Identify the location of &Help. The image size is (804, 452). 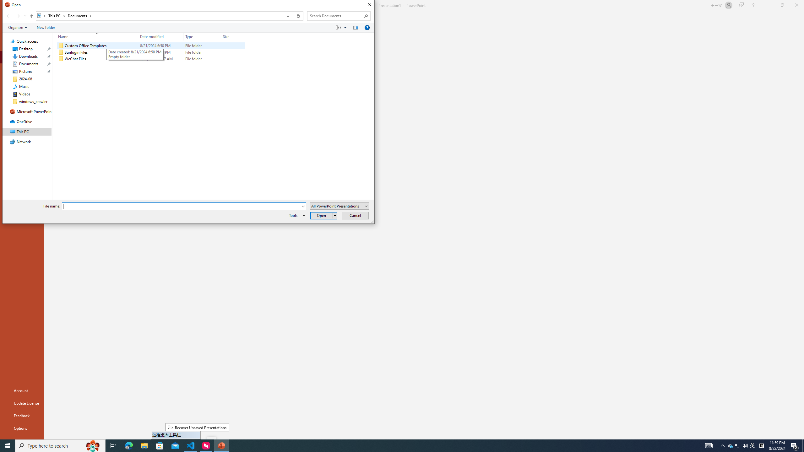
(367, 27).